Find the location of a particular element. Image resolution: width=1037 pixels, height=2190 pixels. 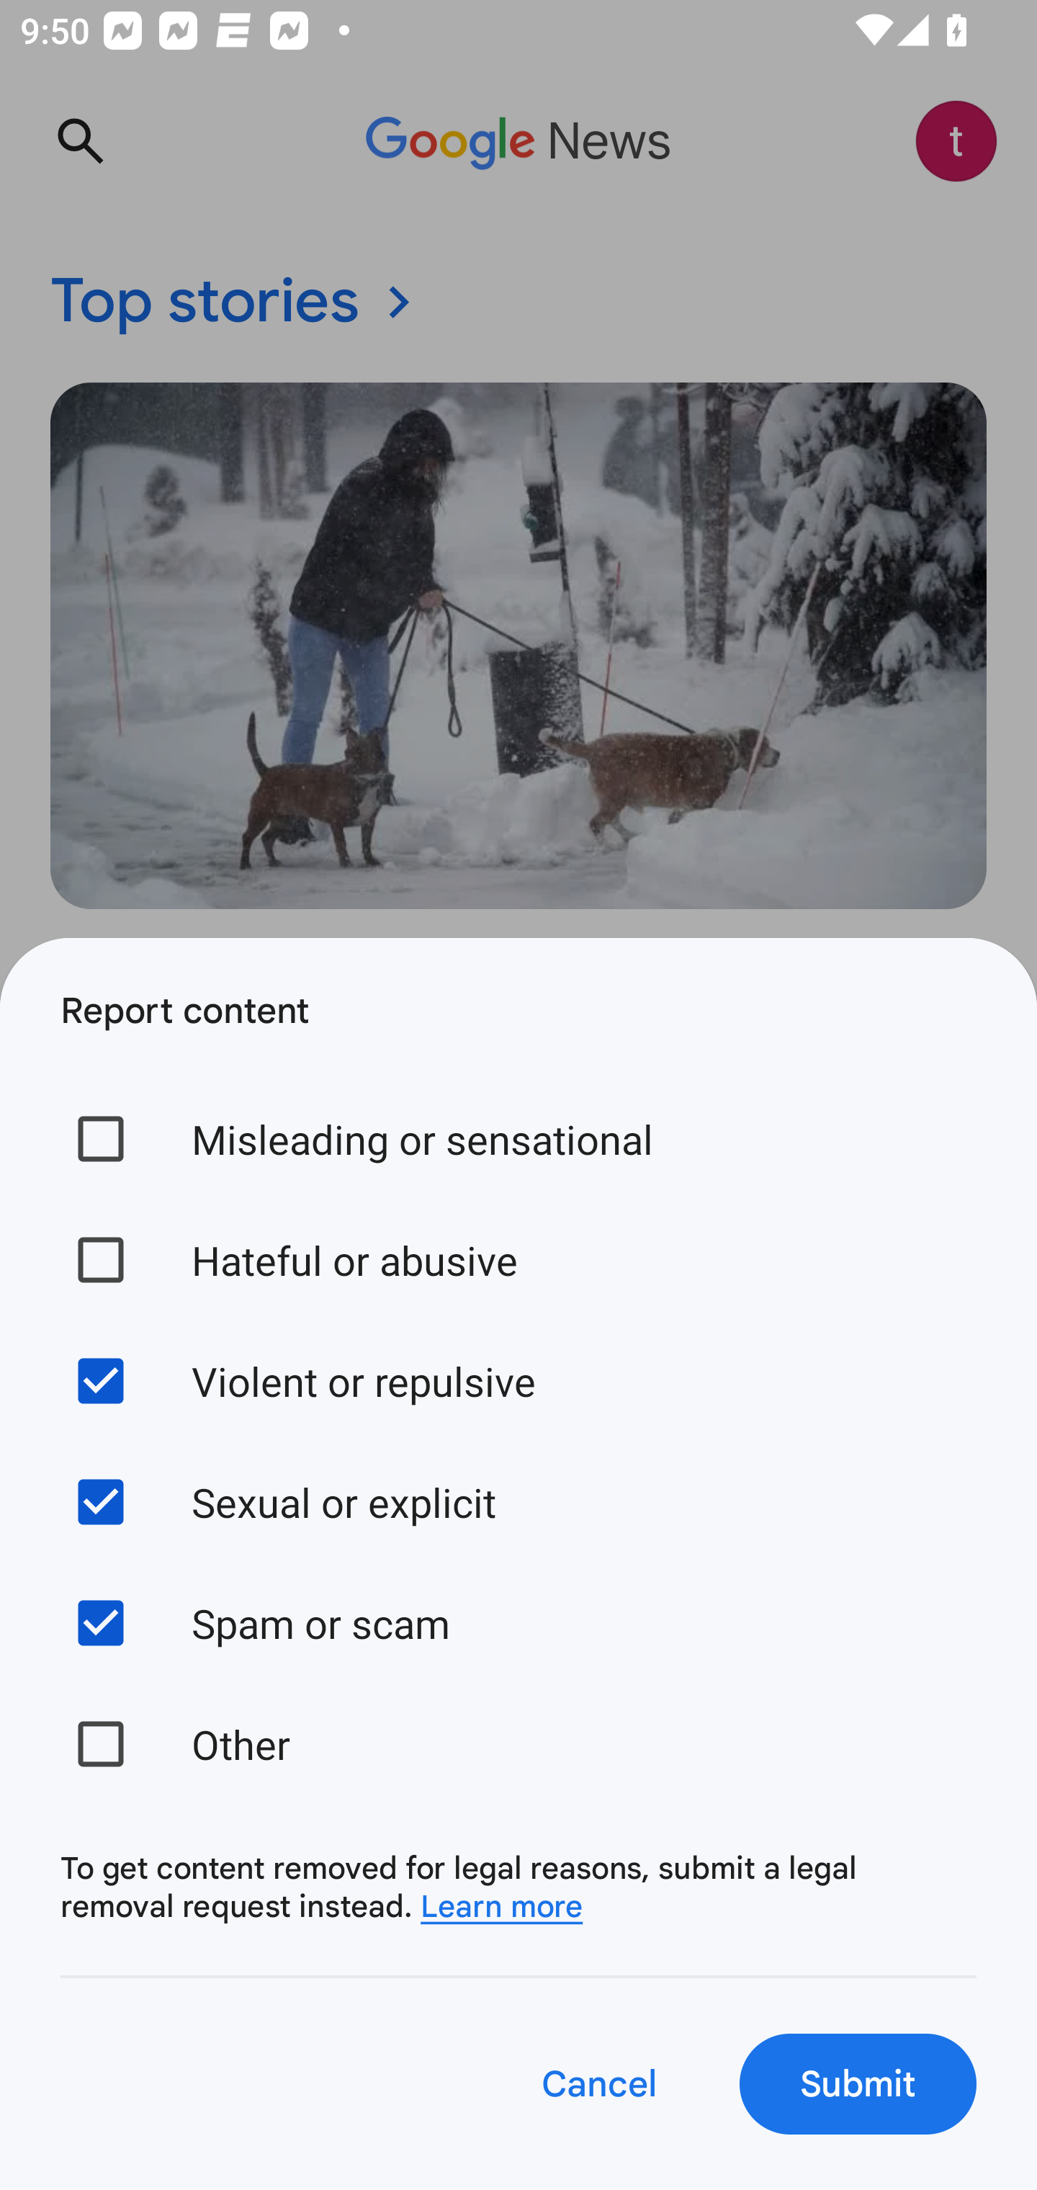

Sexual or explicit is located at coordinates (518, 1501).